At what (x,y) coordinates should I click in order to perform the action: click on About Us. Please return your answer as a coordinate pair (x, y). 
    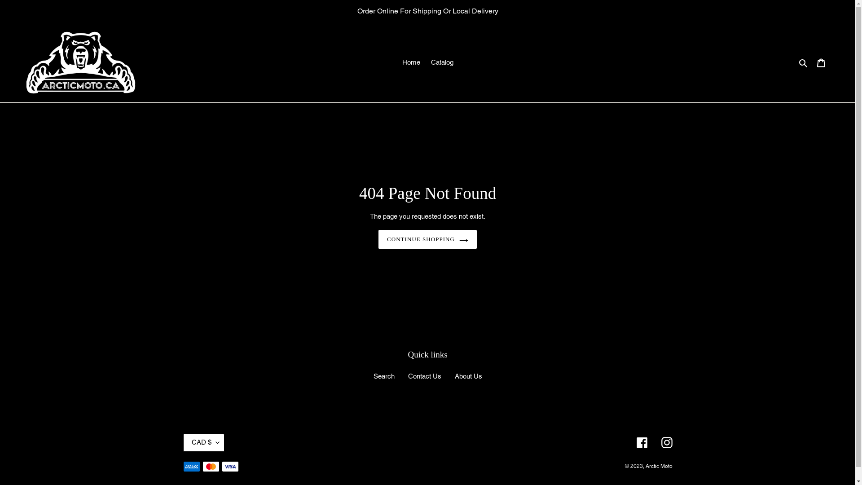
    Looking at the image, I should click on (468, 376).